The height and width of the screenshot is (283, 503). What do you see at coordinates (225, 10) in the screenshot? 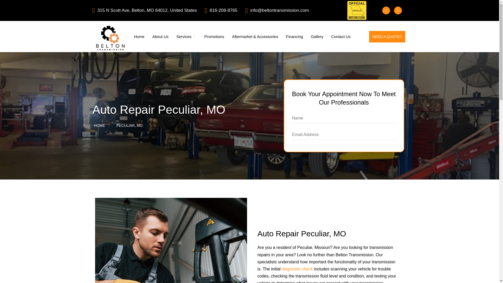
I see `816-208-8765` at bounding box center [225, 10].